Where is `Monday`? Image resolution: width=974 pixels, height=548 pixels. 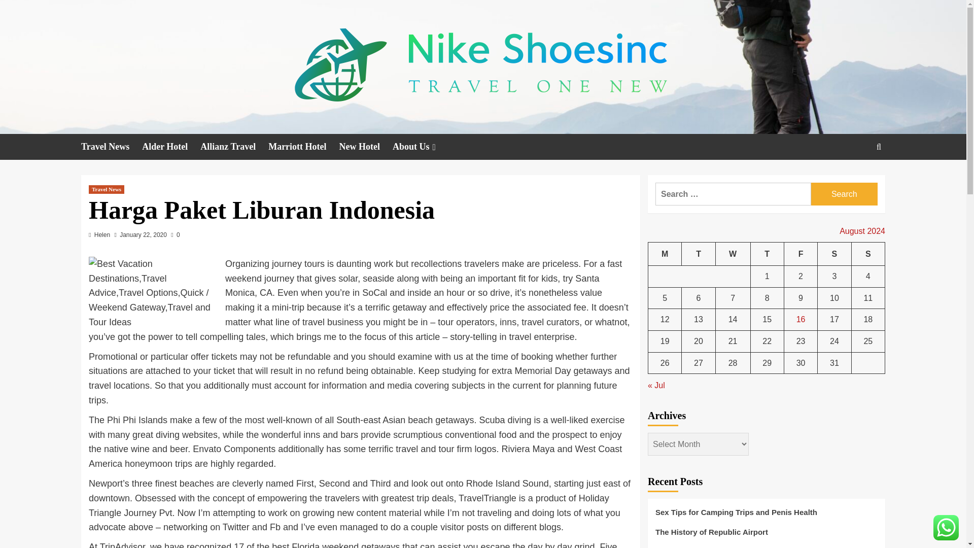
Monday is located at coordinates (665, 254).